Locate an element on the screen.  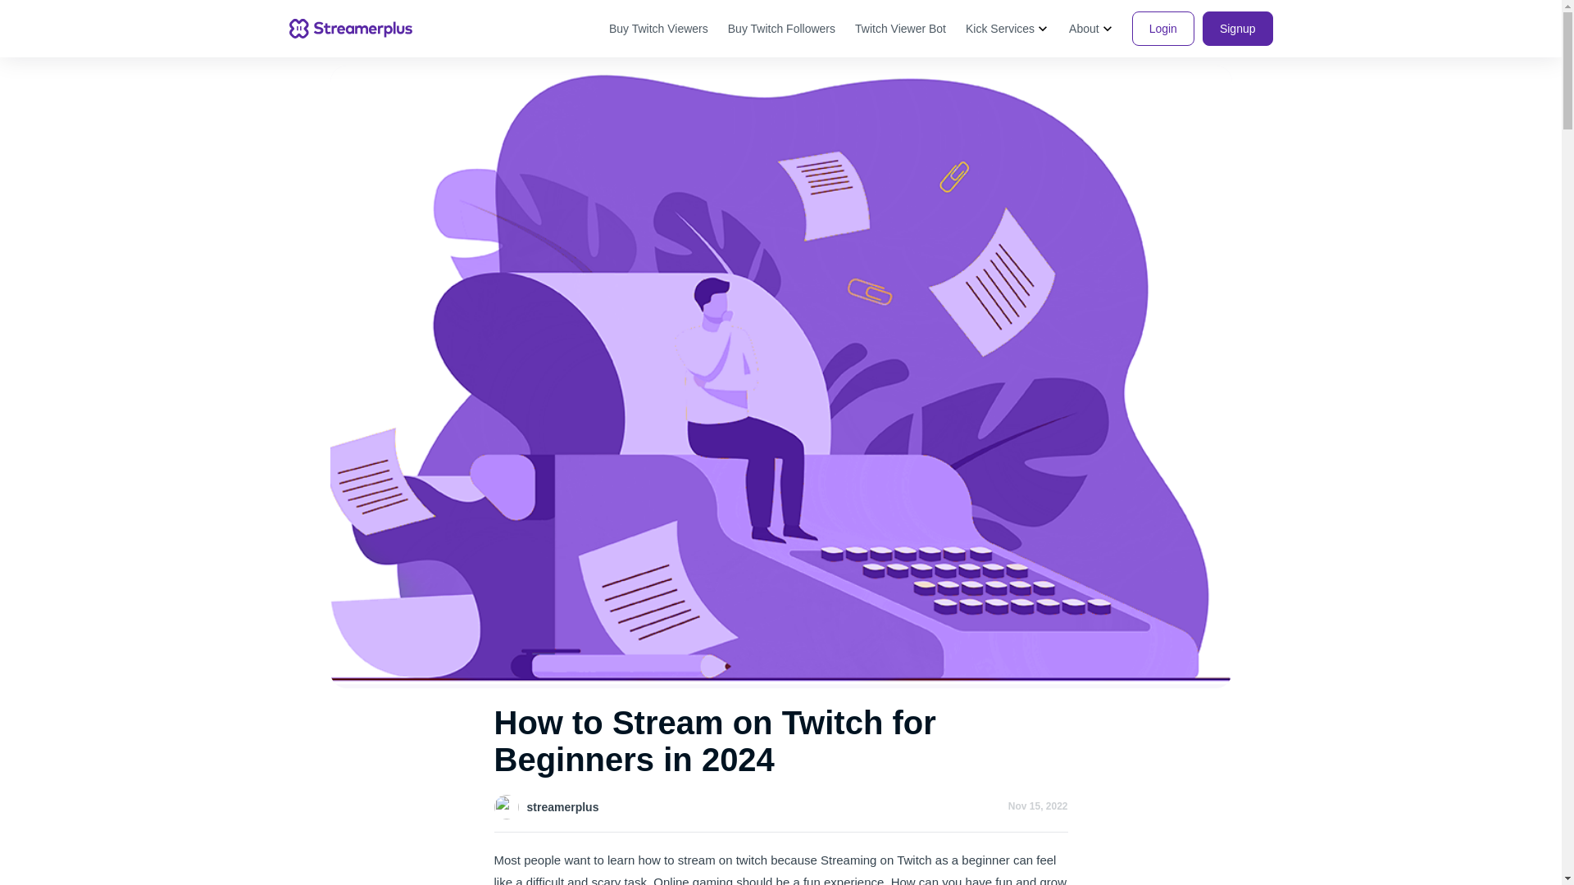
Twitch Viewer Bot is located at coordinates (900, 29).